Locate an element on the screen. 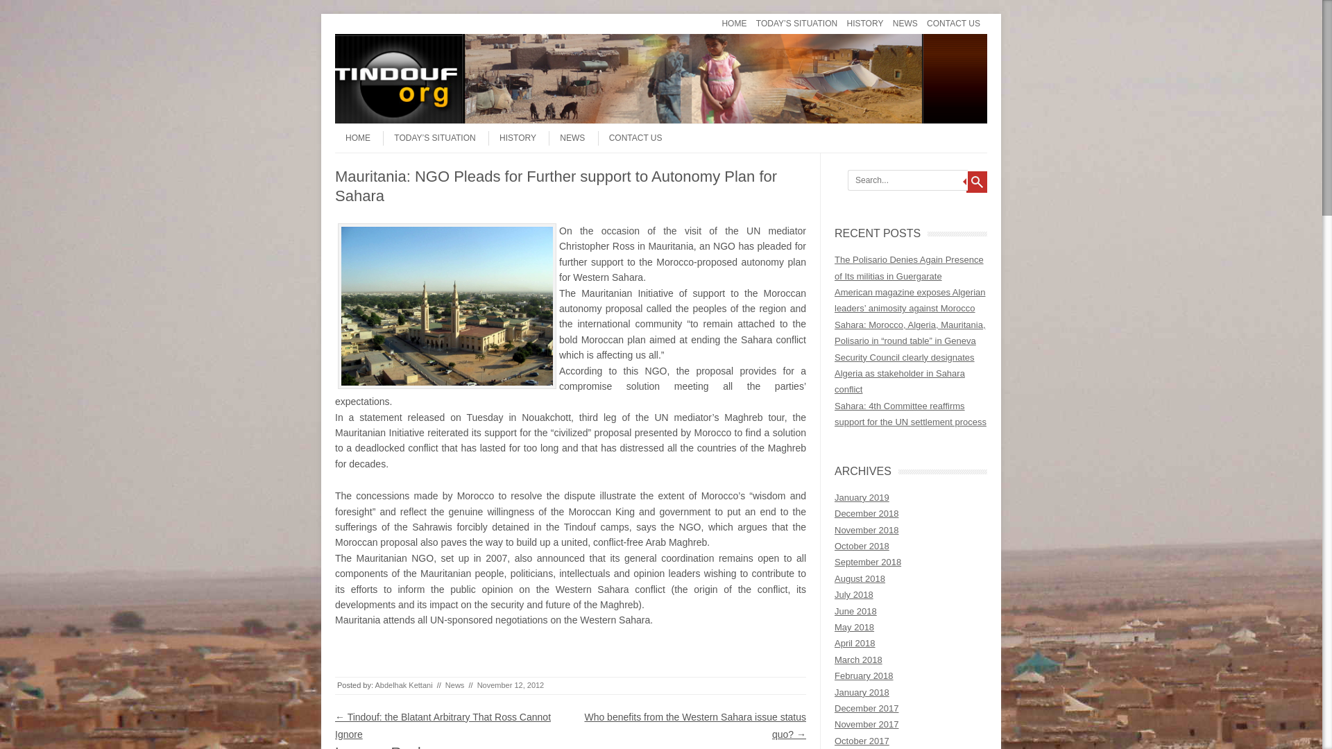  November 12, 2012 is located at coordinates (511, 685).